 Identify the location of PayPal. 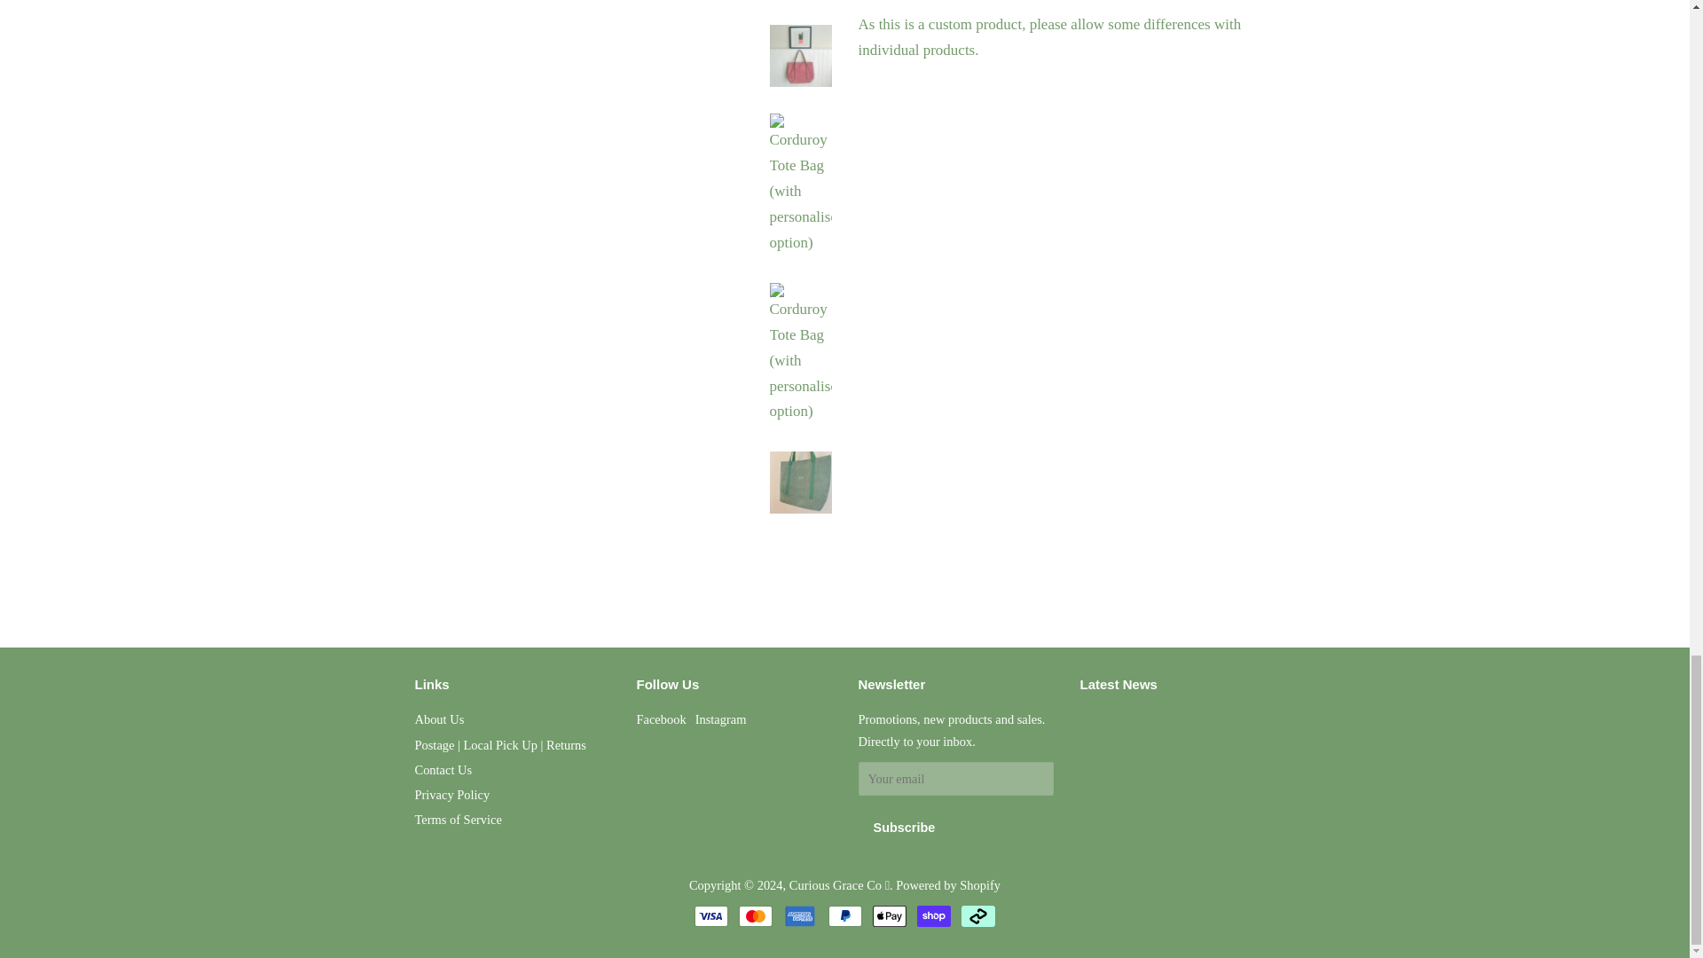
(844, 915).